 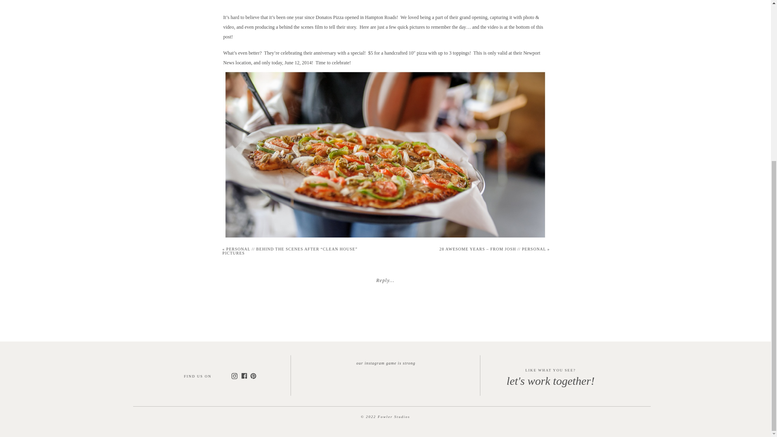 I want to click on Instagram-color Created with Sketch., so click(x=234, y=376).